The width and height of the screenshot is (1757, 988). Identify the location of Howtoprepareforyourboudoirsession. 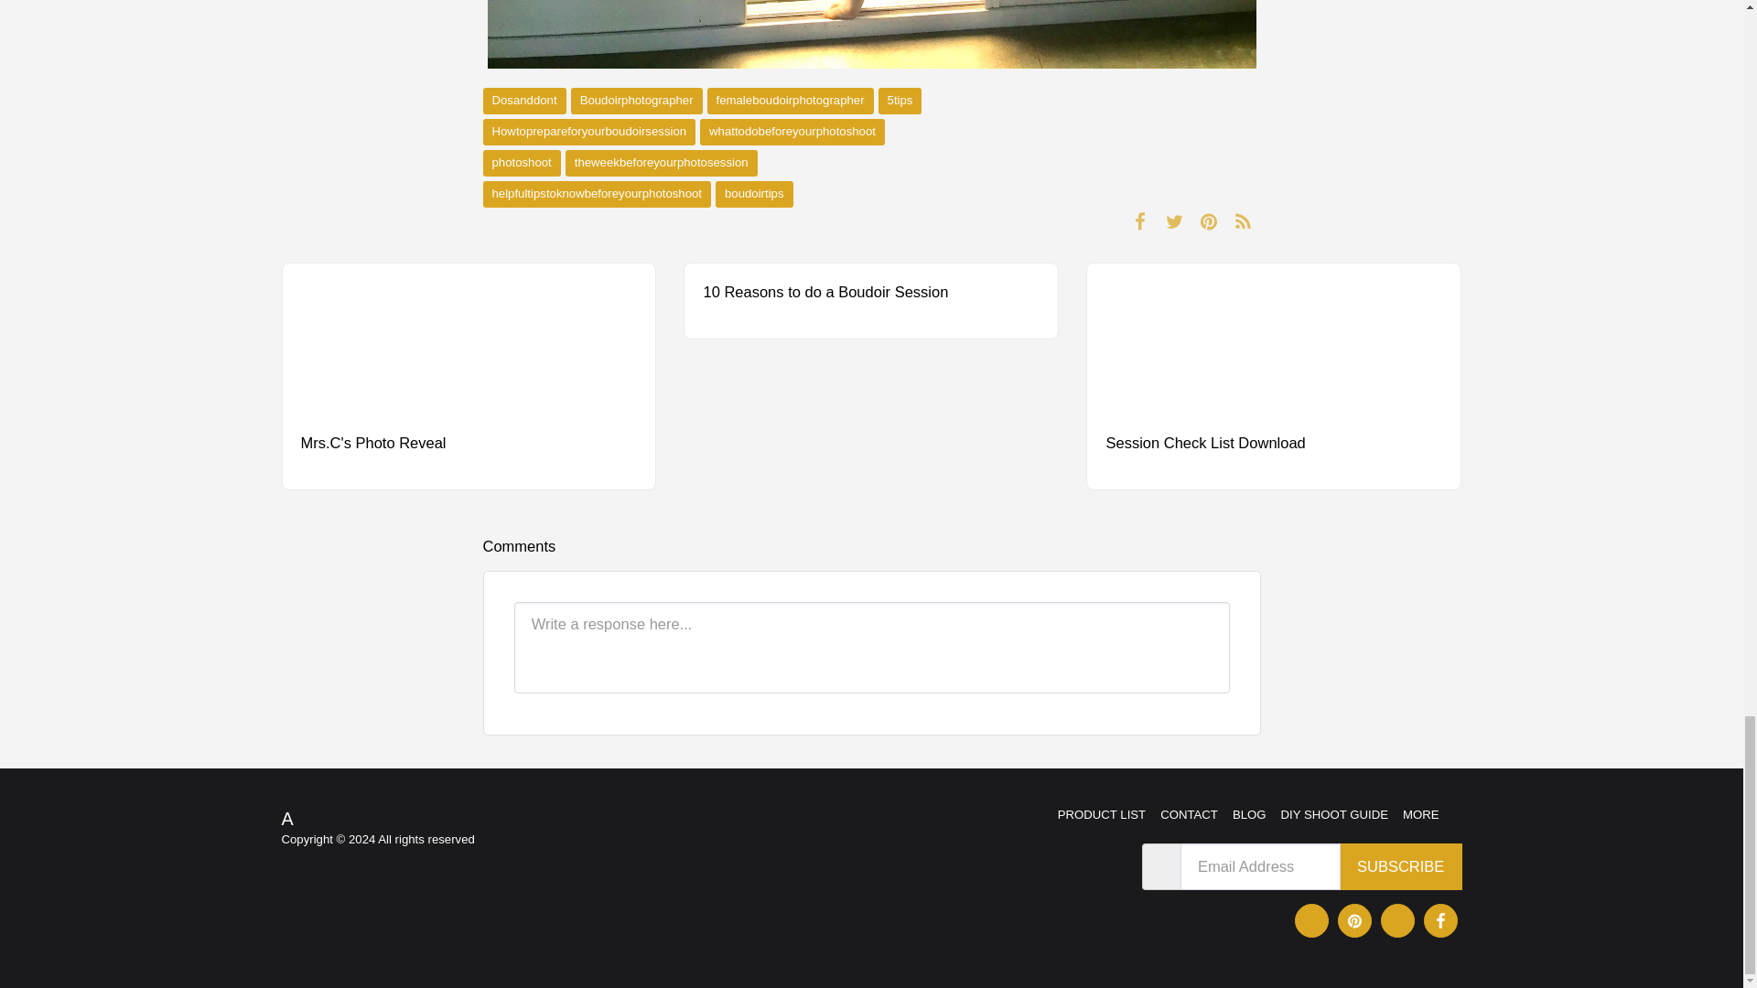
(589, 132).